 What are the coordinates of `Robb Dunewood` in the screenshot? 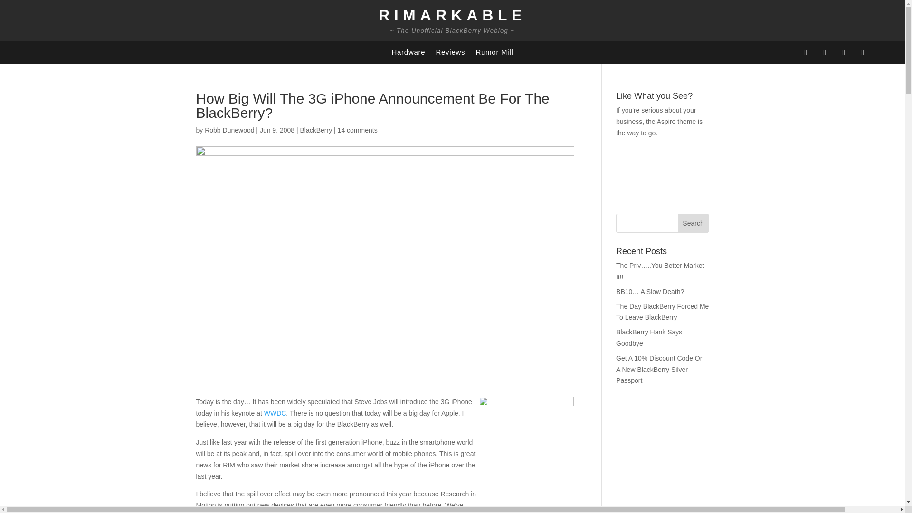 It's located at (229, 130).